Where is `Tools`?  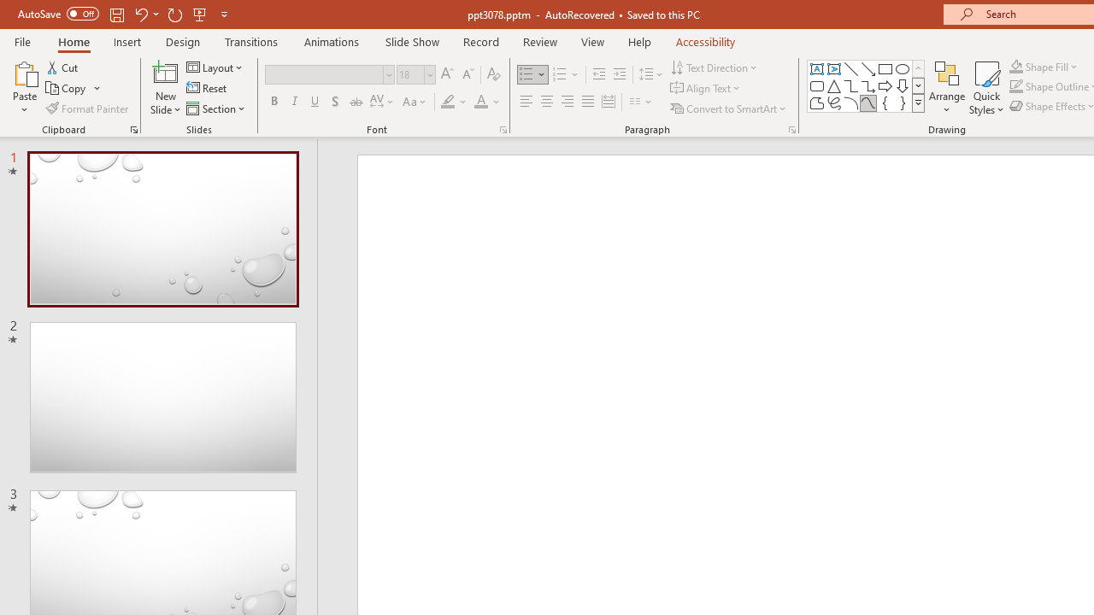 Tools is located at coordinates (109, 16).